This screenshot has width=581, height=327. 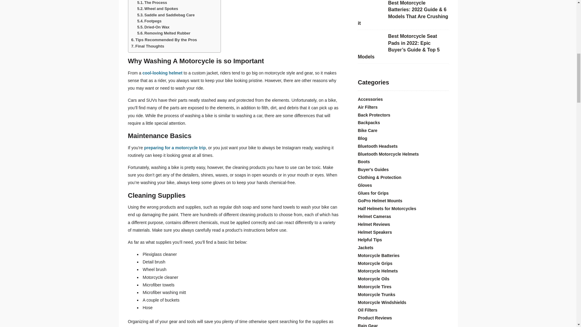 I want to click on Dried-On Wax, so click(x=153, y=27).